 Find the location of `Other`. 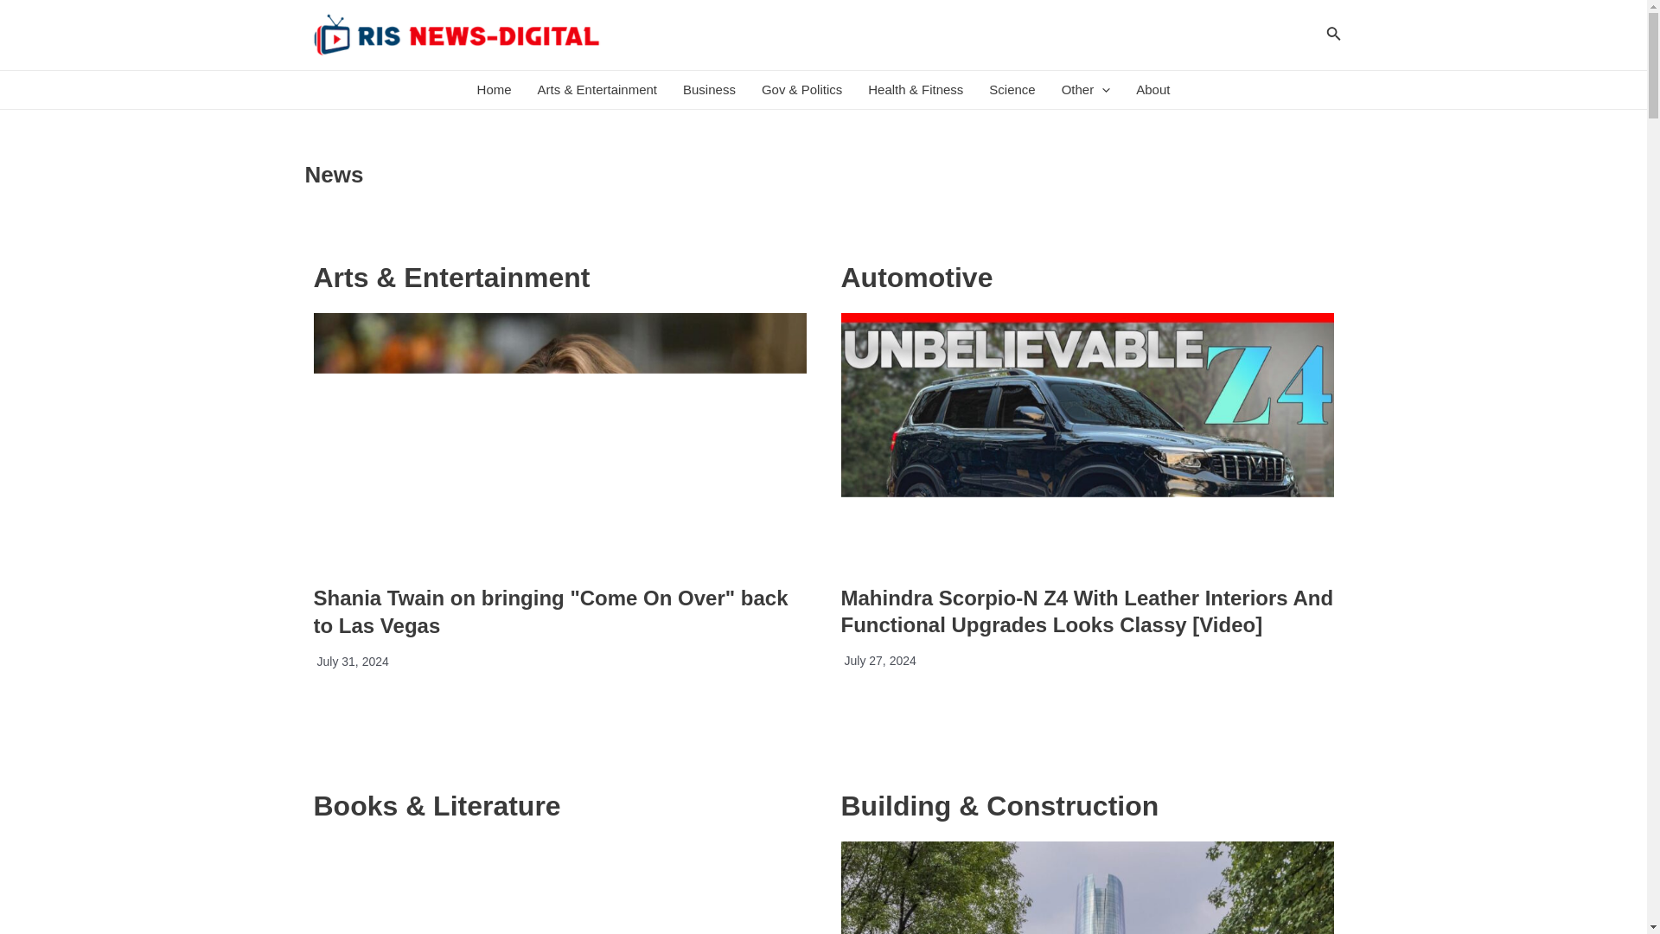

Other is located at coordinates (1086, 90).